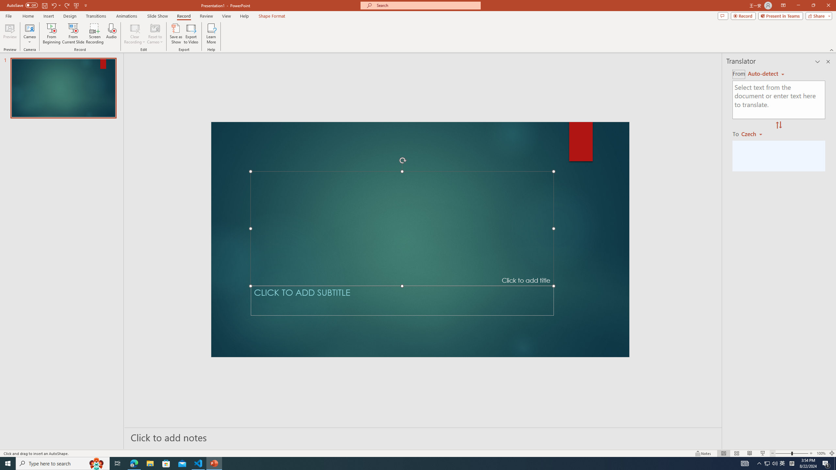  Describe the element at coordinates (227, 16) in the screenshot. I see `View` at that location.